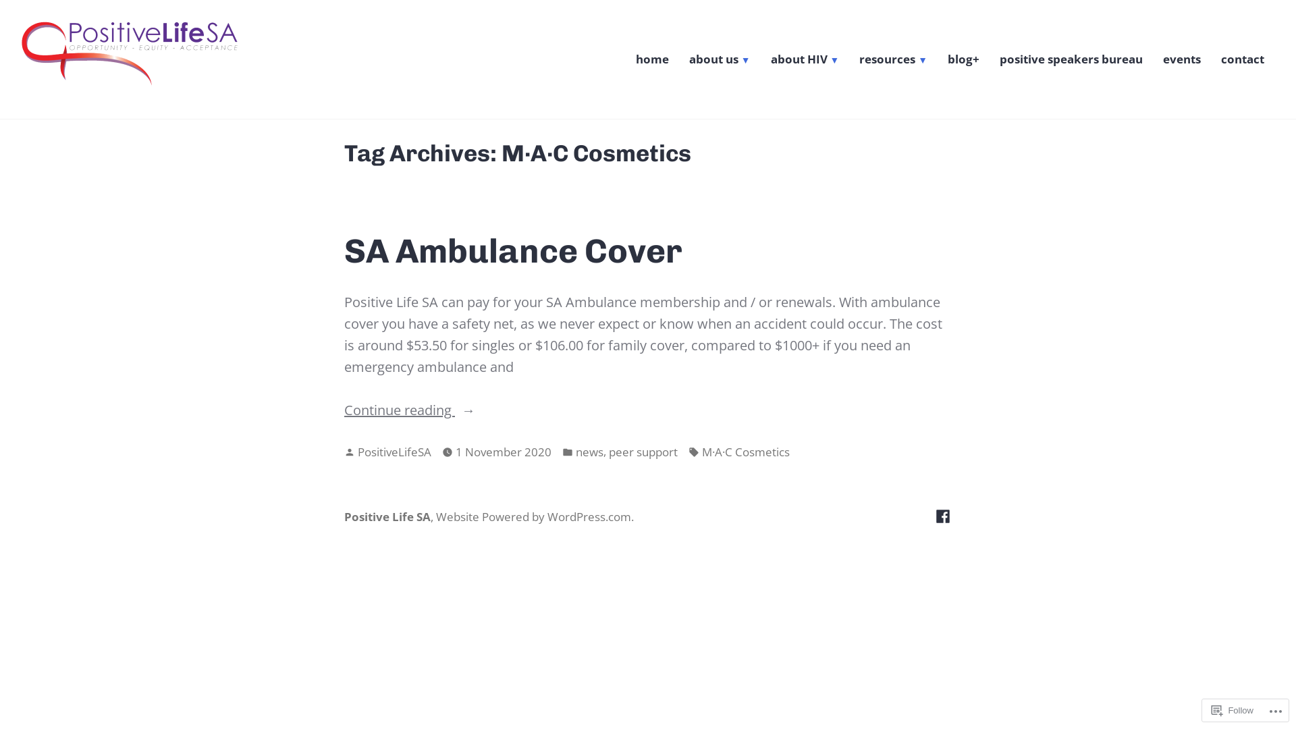  Describe the element at coordinates (590, 452) in the screenshot. I see `news` at that location.